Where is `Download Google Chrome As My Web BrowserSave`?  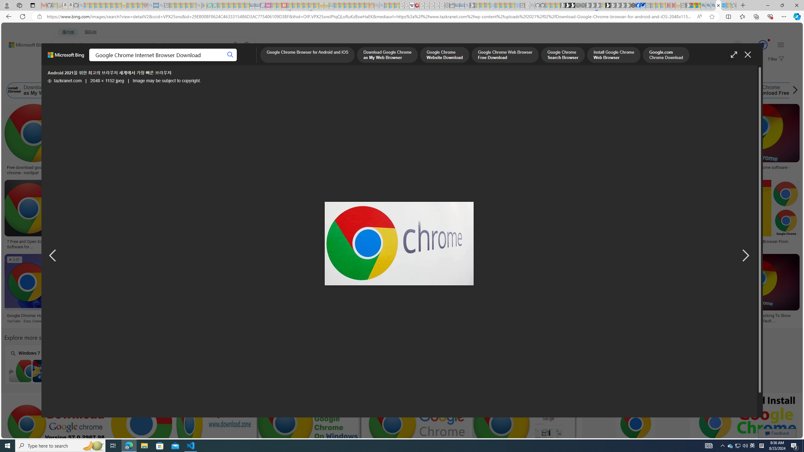
Download Google Chrome As My Web BrowserSave is located at coordinates (156, 289).